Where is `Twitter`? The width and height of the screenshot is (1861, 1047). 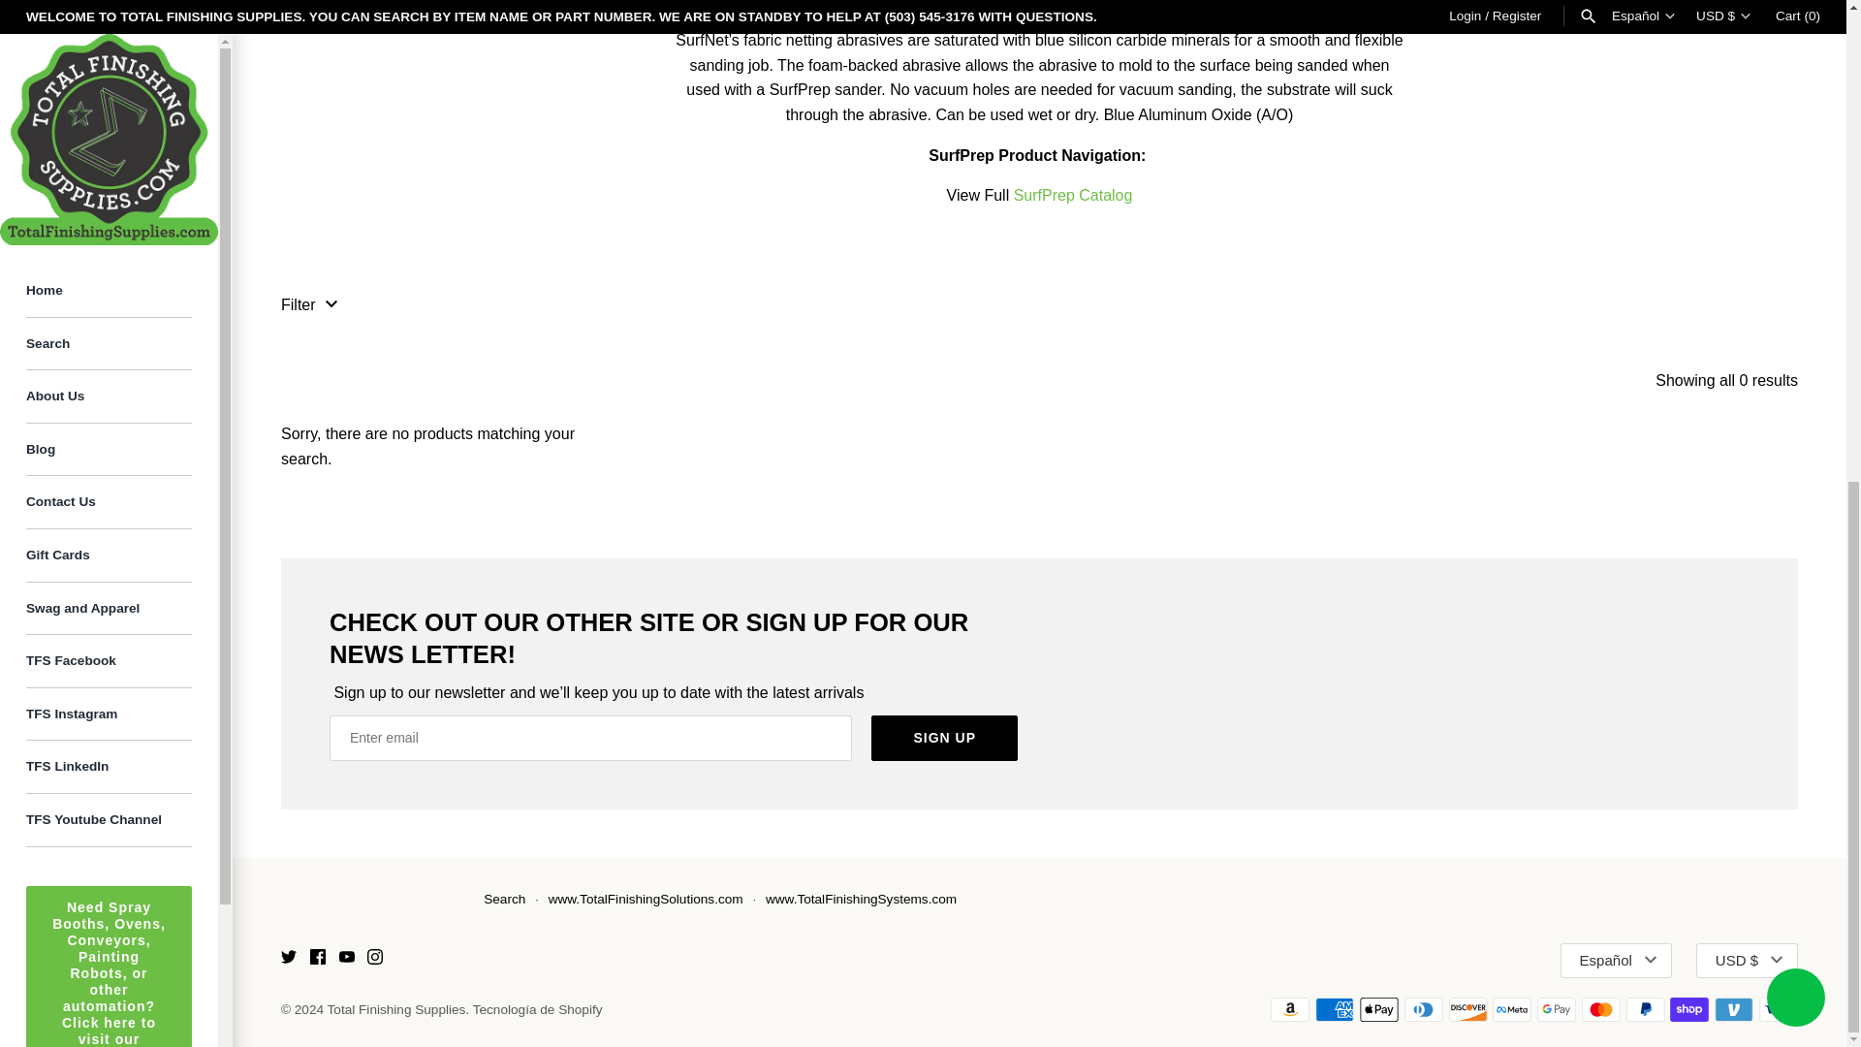 Twitter is located at coordinates (288, 960).